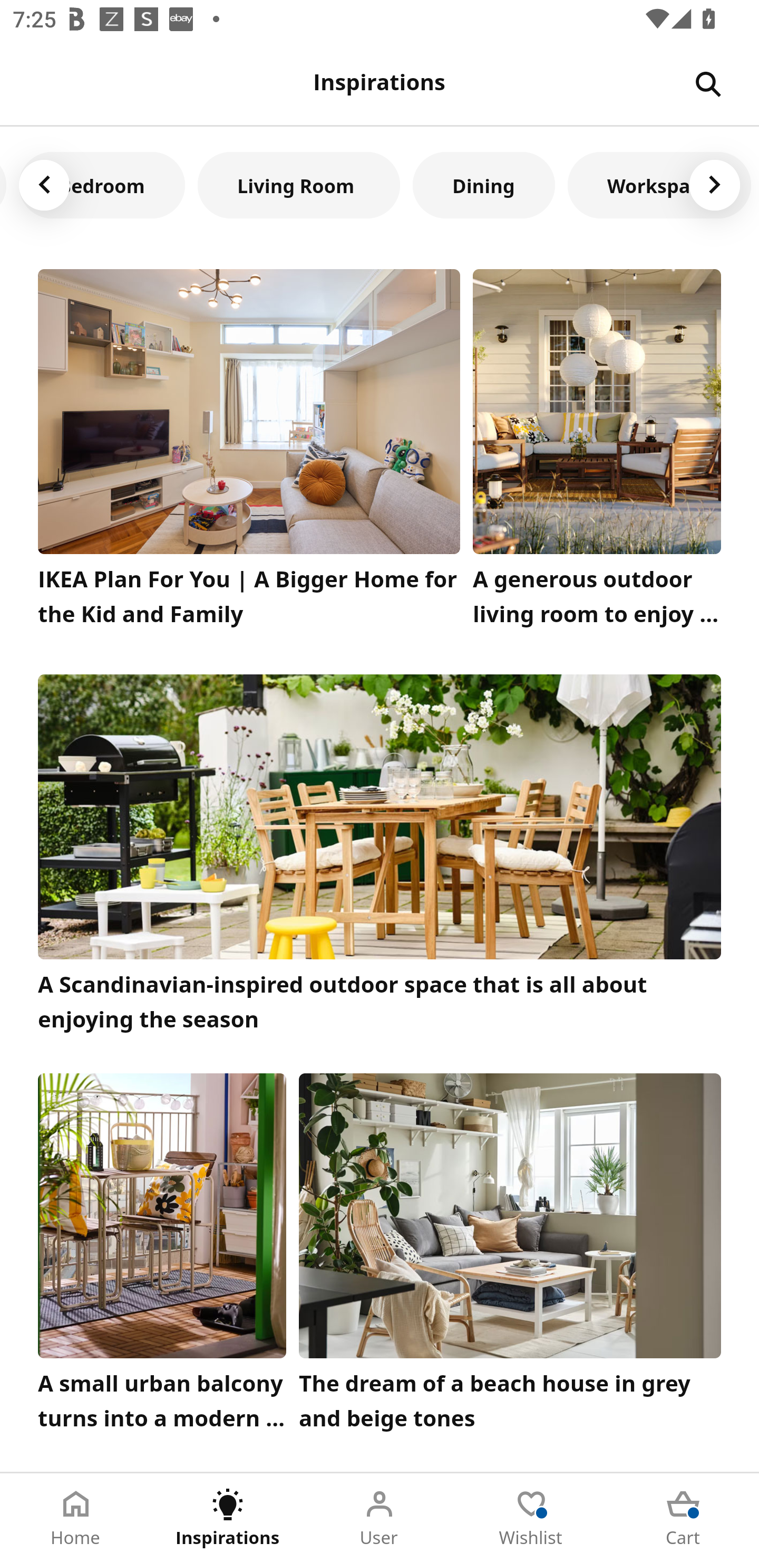  I want to click on The dream of a beach house in grey and beige tones, so click(510, 1256).